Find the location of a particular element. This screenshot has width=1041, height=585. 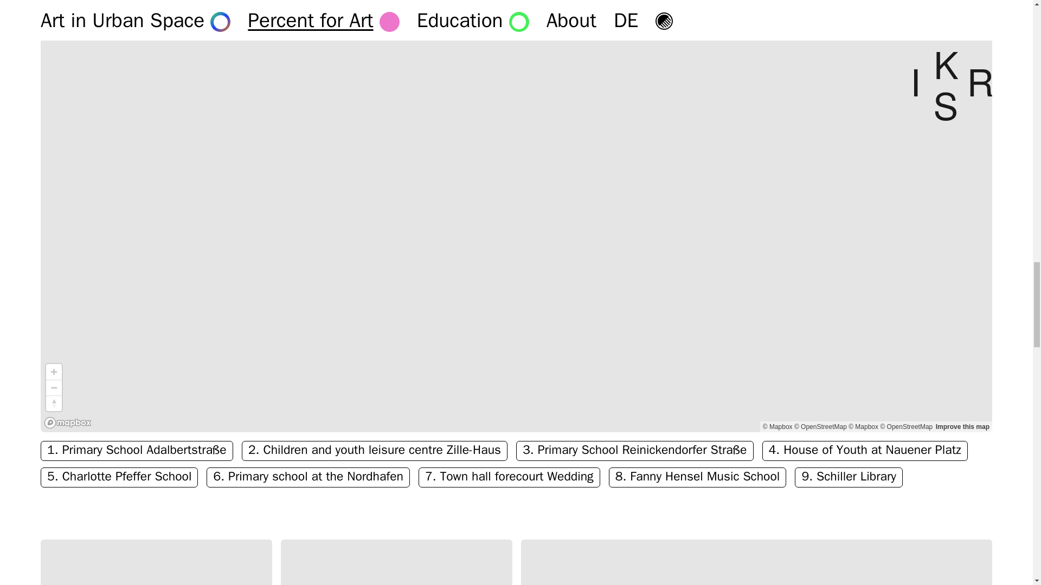

8. Fanny Hensel Music School is located at coordinates (698, 477).